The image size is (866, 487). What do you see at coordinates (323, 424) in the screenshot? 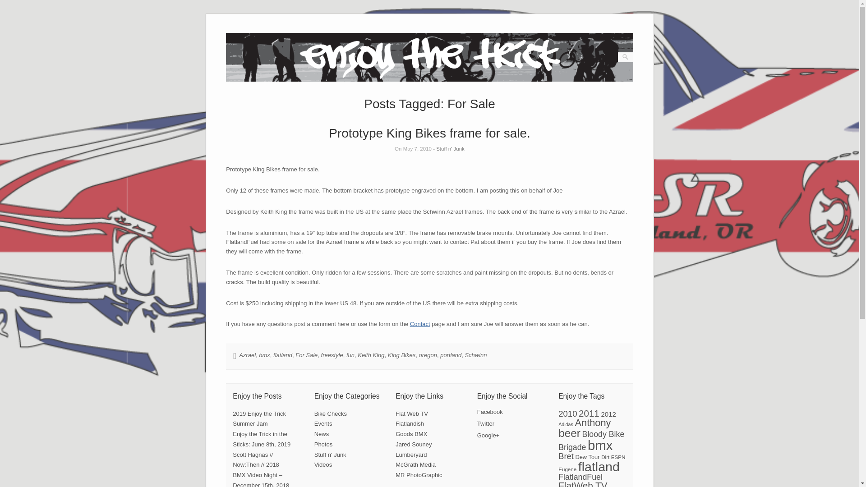
I see `Events` at bounding box center [323, 424].